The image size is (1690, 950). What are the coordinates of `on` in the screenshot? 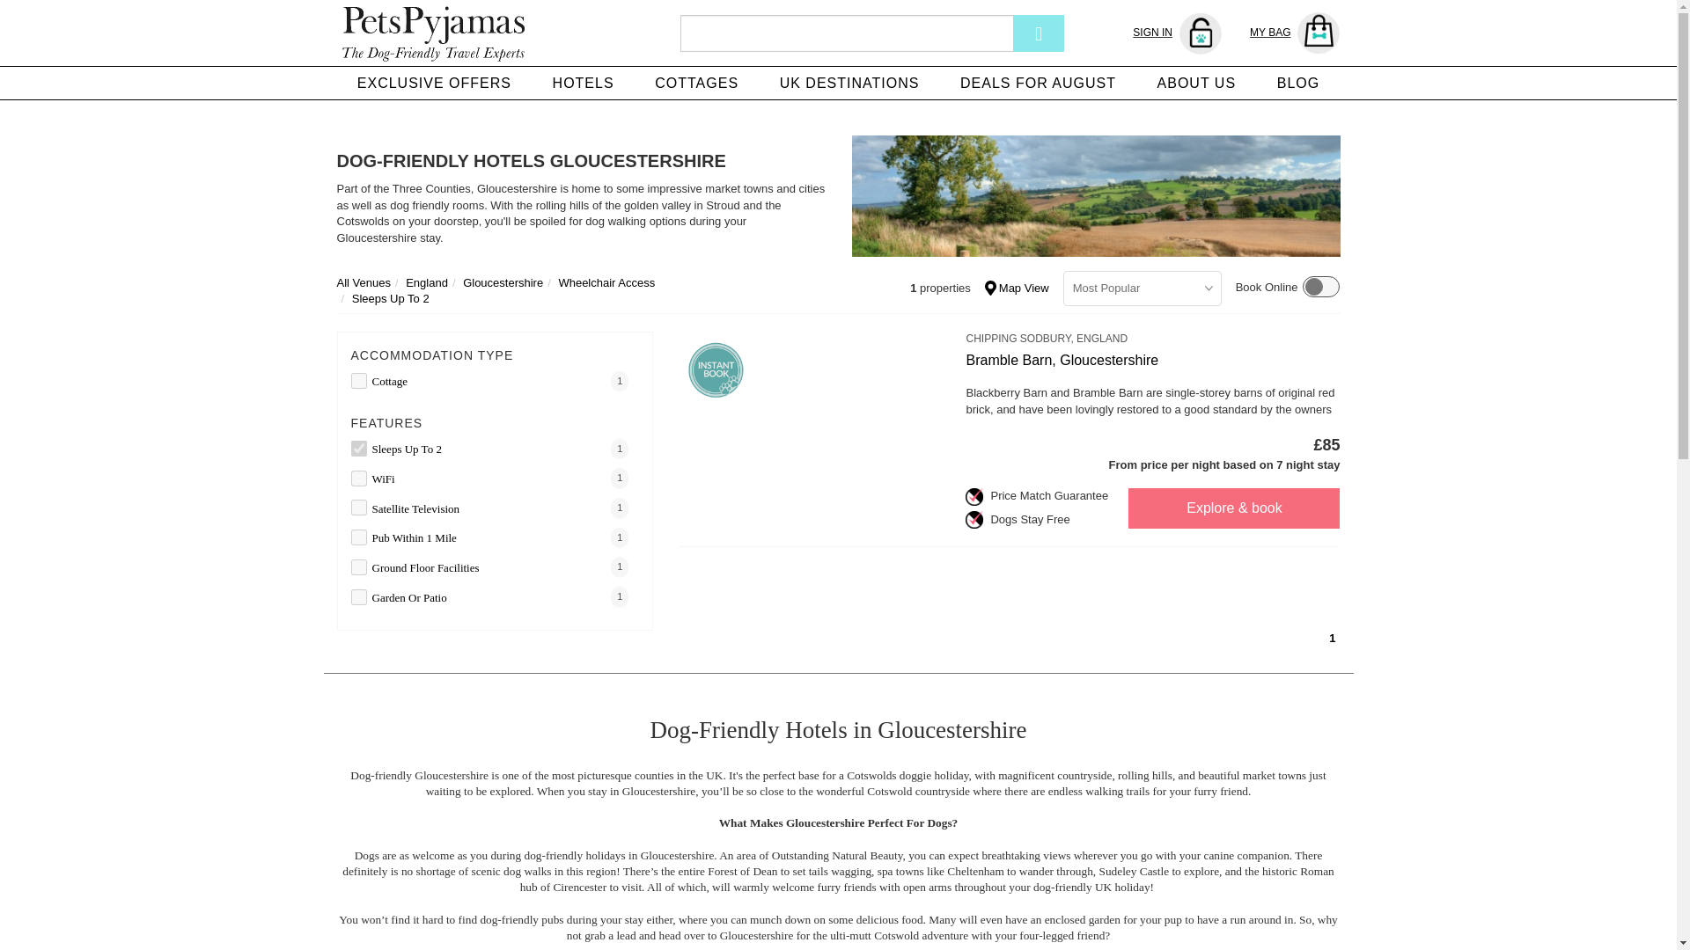 It's located at (357, 508).